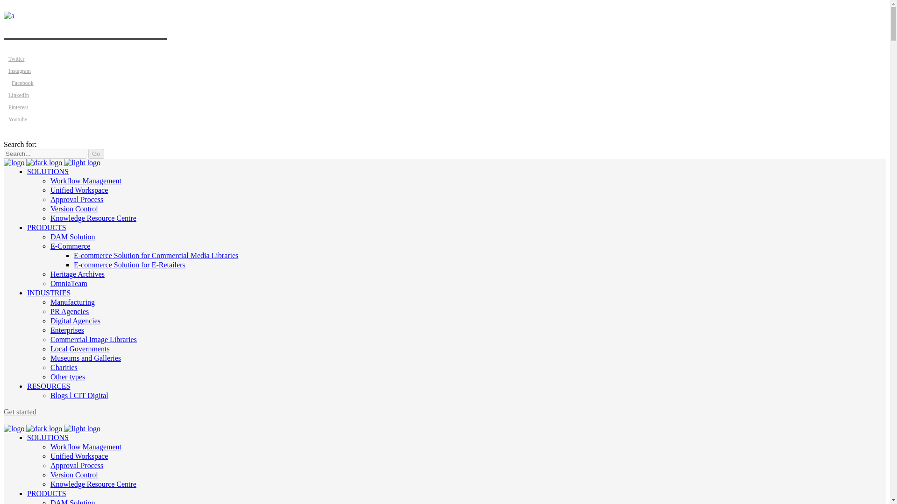 The height and width of the screenshot is (504, 897). I want to click on Workflow Management, so click(85, 181).